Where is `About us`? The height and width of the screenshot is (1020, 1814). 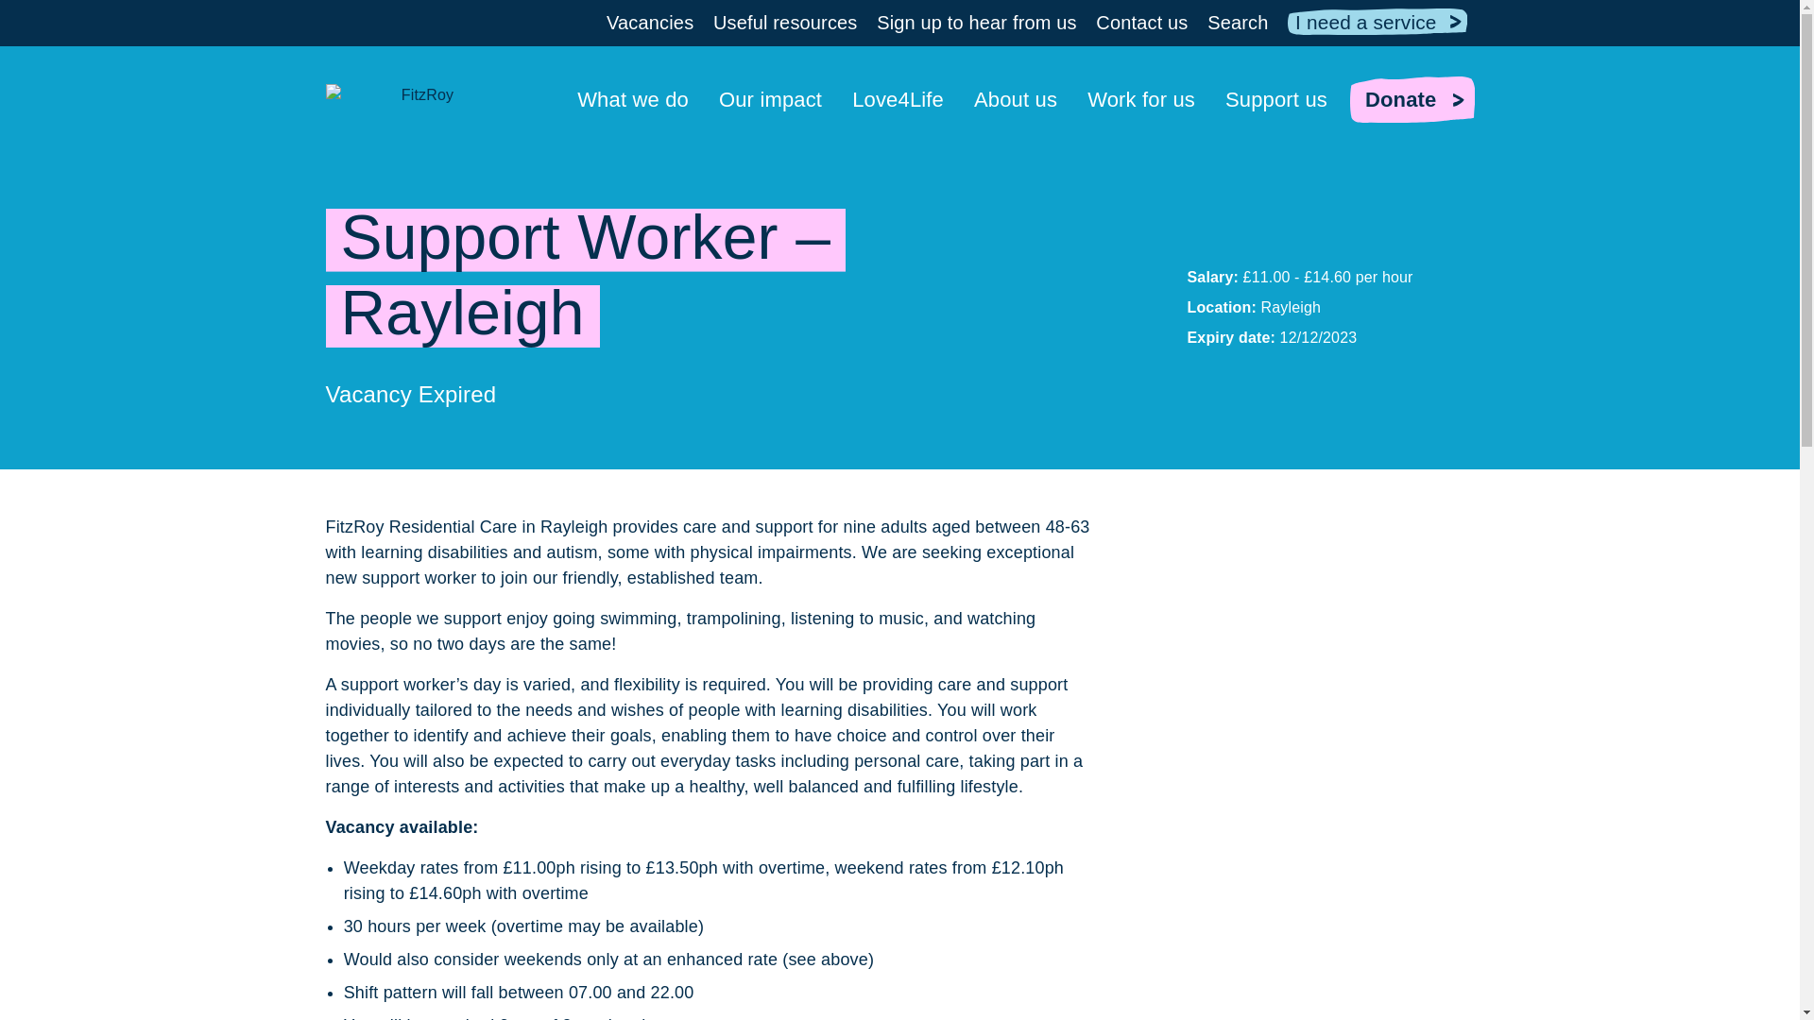 About us is located at coordinates (1016, 99).